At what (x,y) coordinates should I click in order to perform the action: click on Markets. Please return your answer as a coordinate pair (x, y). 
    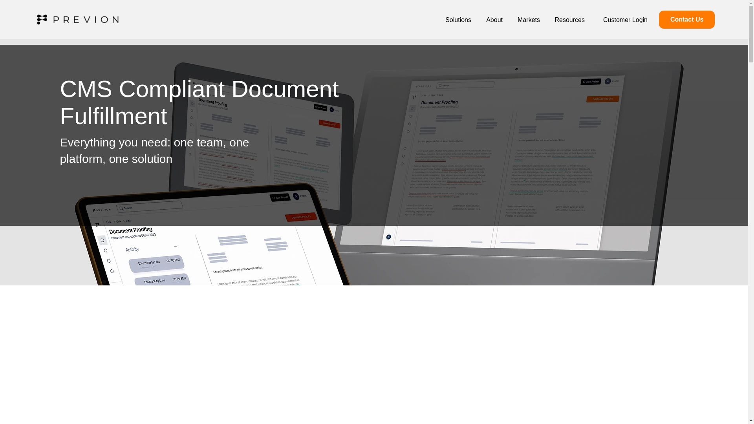
    Looking at the image, I should click on (527, 20).